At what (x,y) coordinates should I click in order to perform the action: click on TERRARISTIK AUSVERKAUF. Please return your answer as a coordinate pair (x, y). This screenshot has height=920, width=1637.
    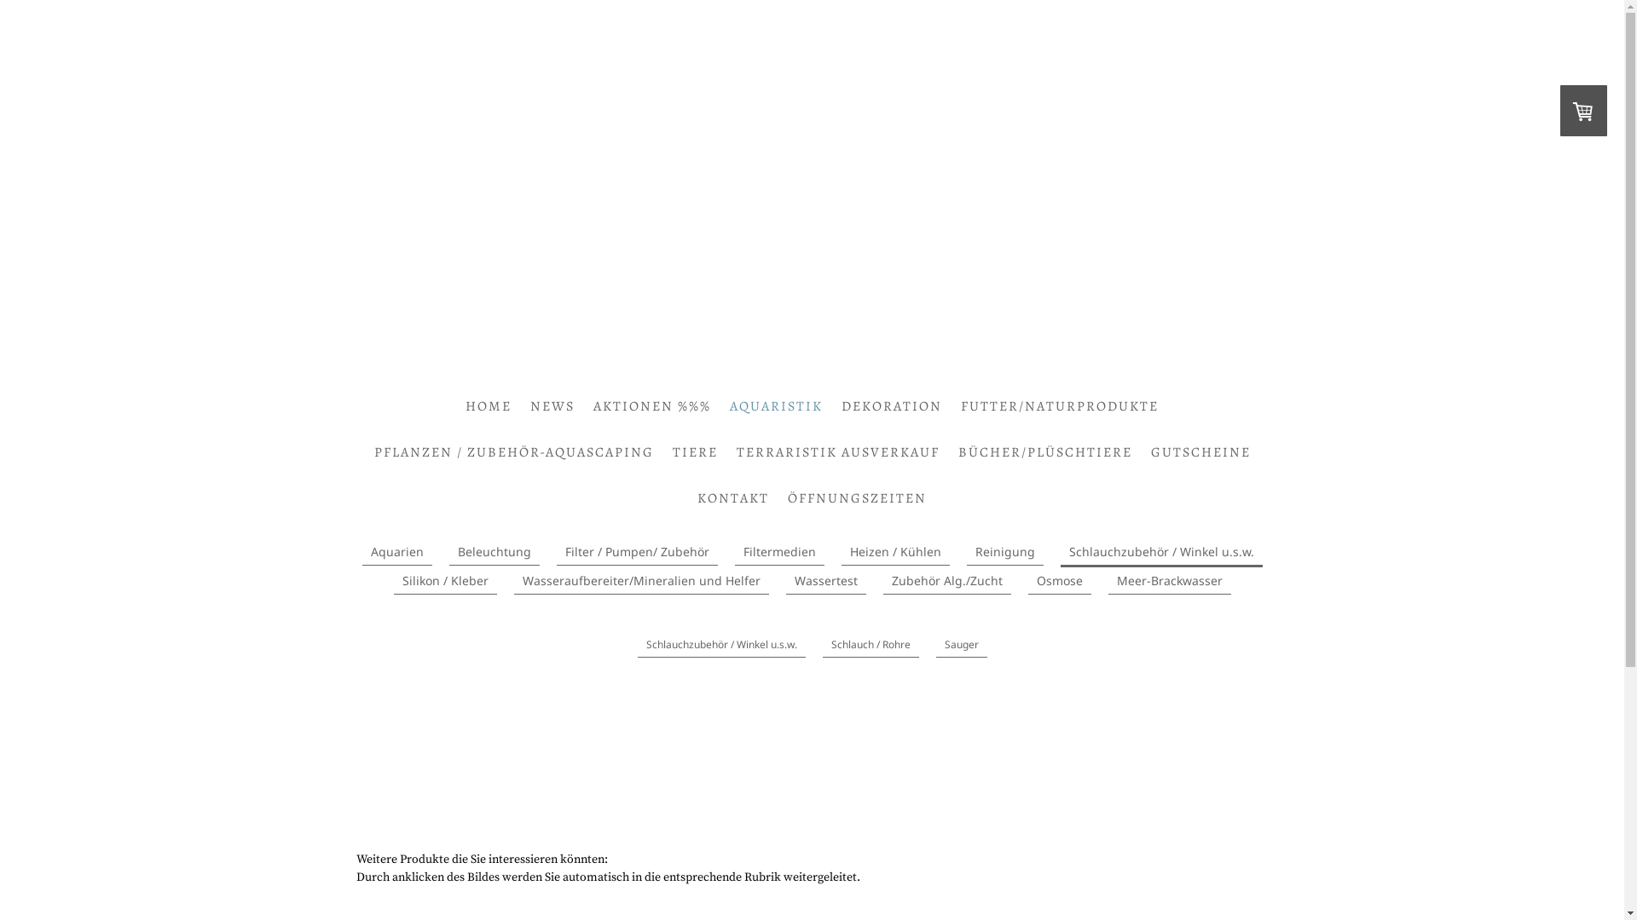
    Looking at the image, I should click on (837, 451).